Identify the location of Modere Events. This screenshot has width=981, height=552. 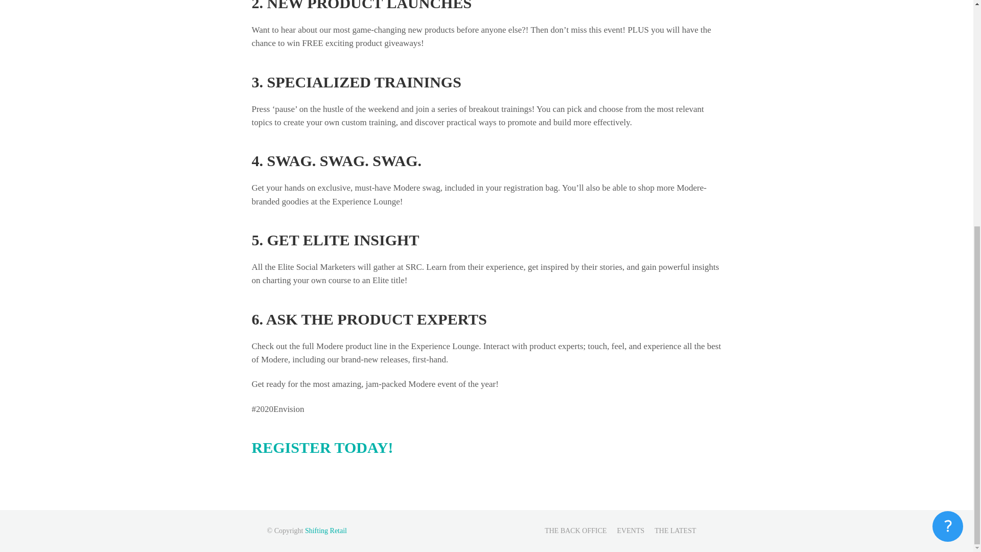
(630, 531).